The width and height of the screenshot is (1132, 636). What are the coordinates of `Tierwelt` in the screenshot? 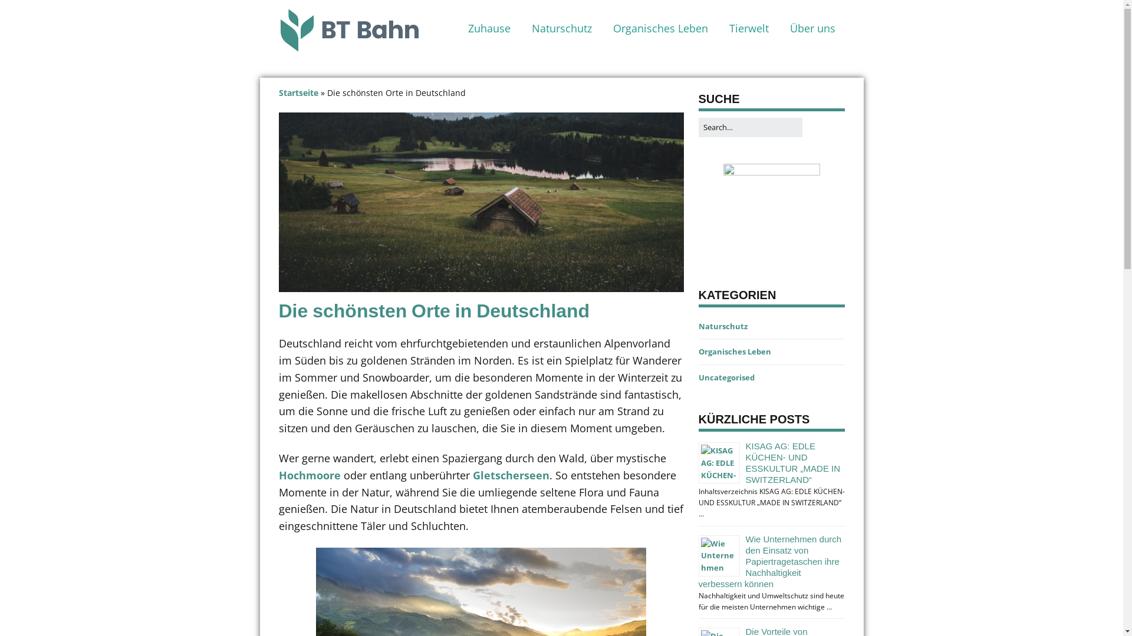 It's located at (749, 28).